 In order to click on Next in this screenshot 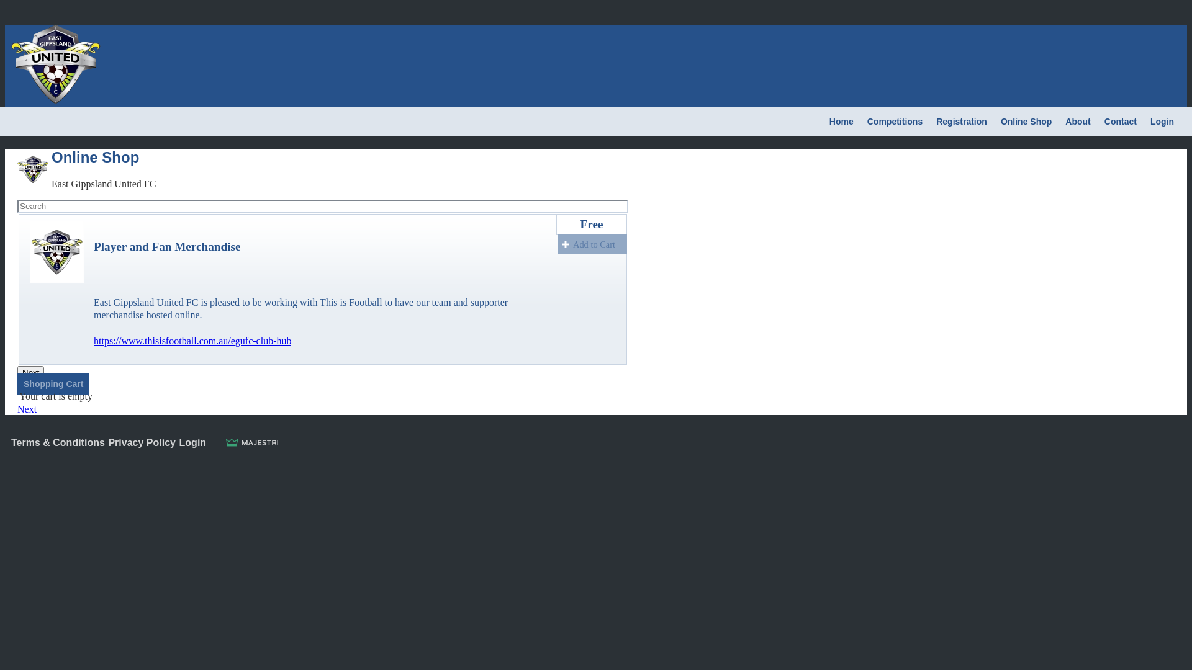, I will do `click(27, 409)`.